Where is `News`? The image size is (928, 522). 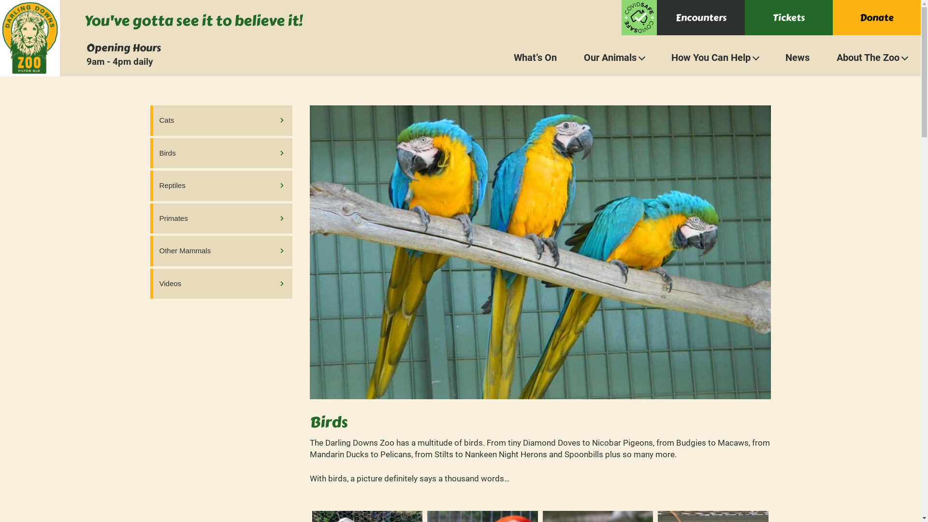 News is located at coordinates (797, 56).